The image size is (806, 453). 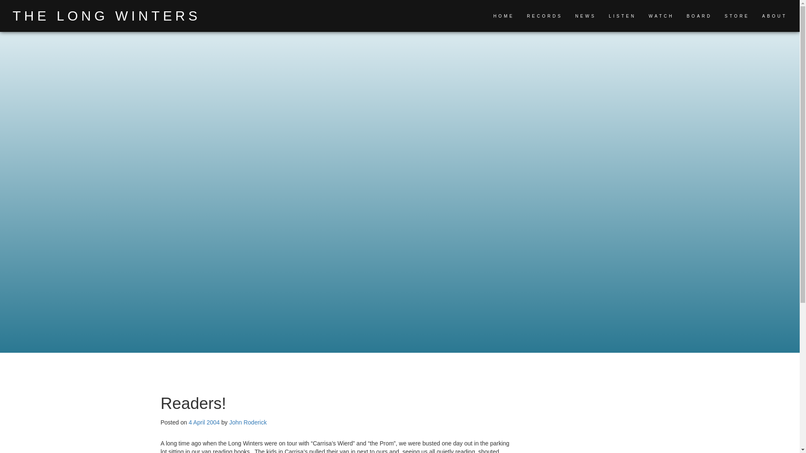 I want to click on HOME, so click(x=504, y=16).